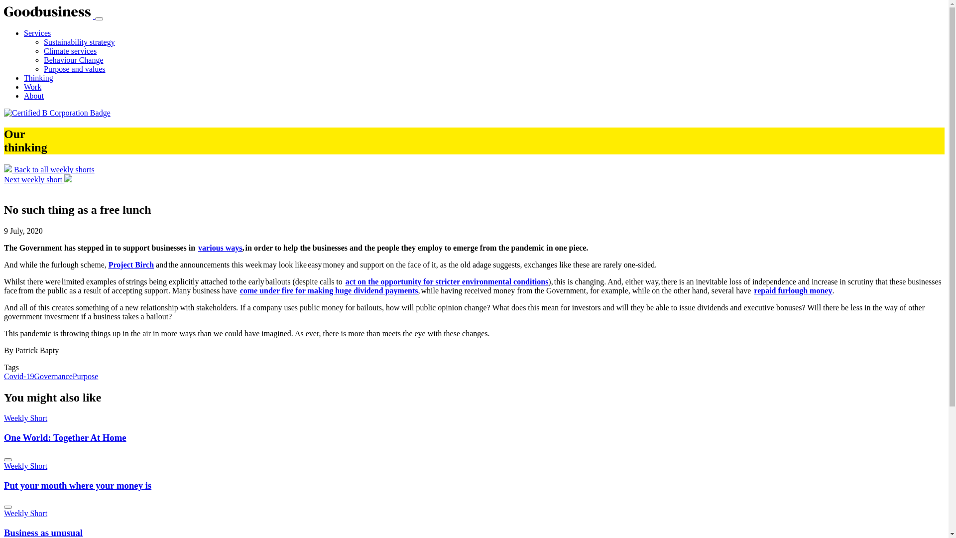 This screenshot has height=538, width=956. I want to click on Work, so click(33, 87).